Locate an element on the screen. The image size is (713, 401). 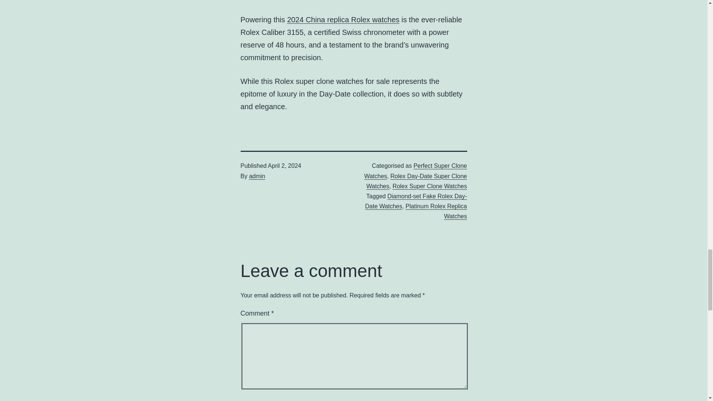
Rolex Super Clone Watches is located at coordinates (430, 186).